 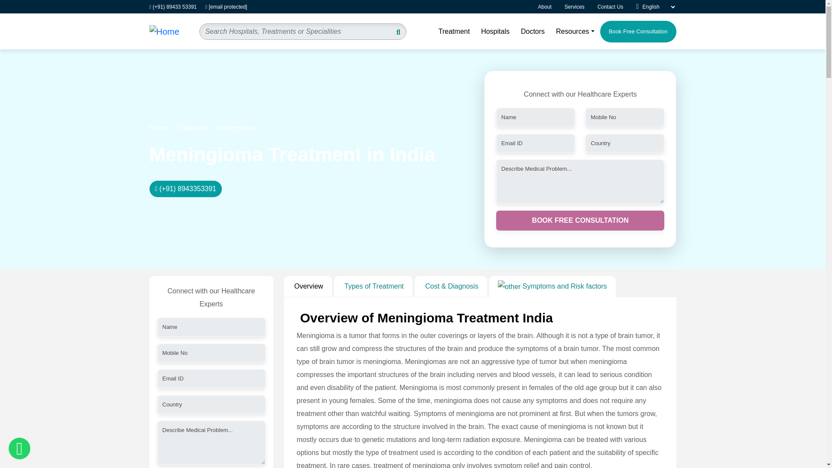 I want to click on Book Free Consultation, so click(x=638, y=31).